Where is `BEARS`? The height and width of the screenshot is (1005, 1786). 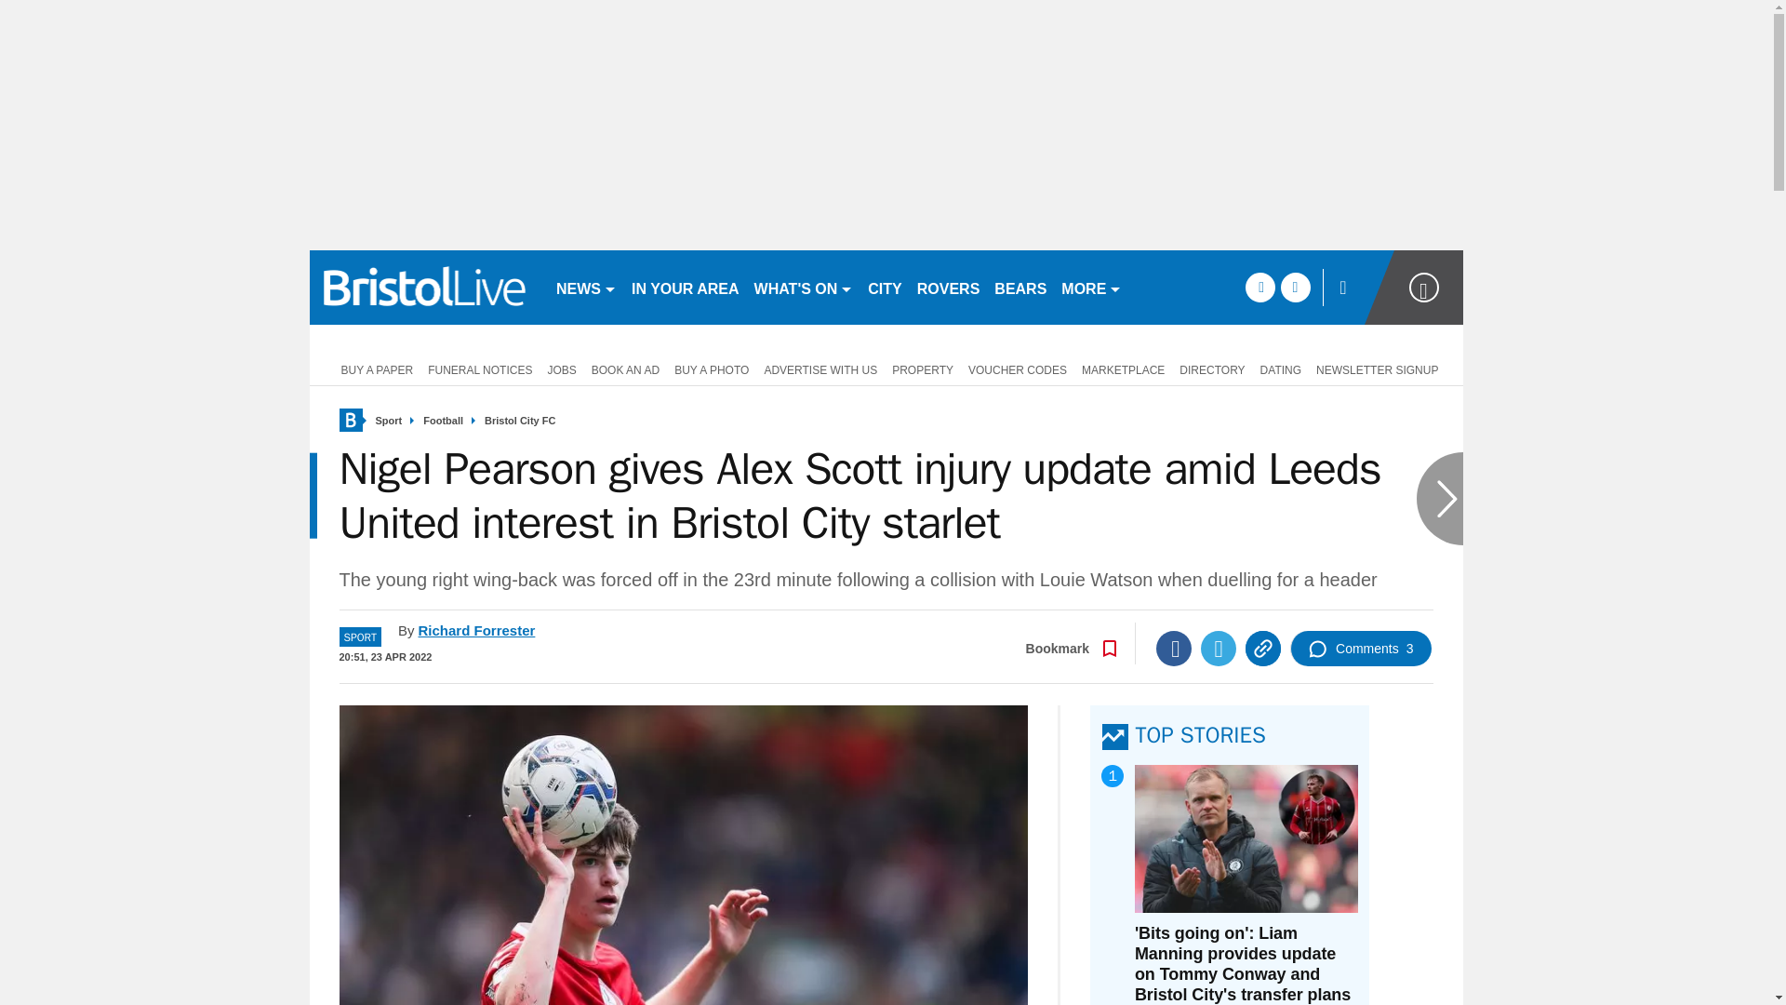
BEARS is located at coordinates (1020, 287).